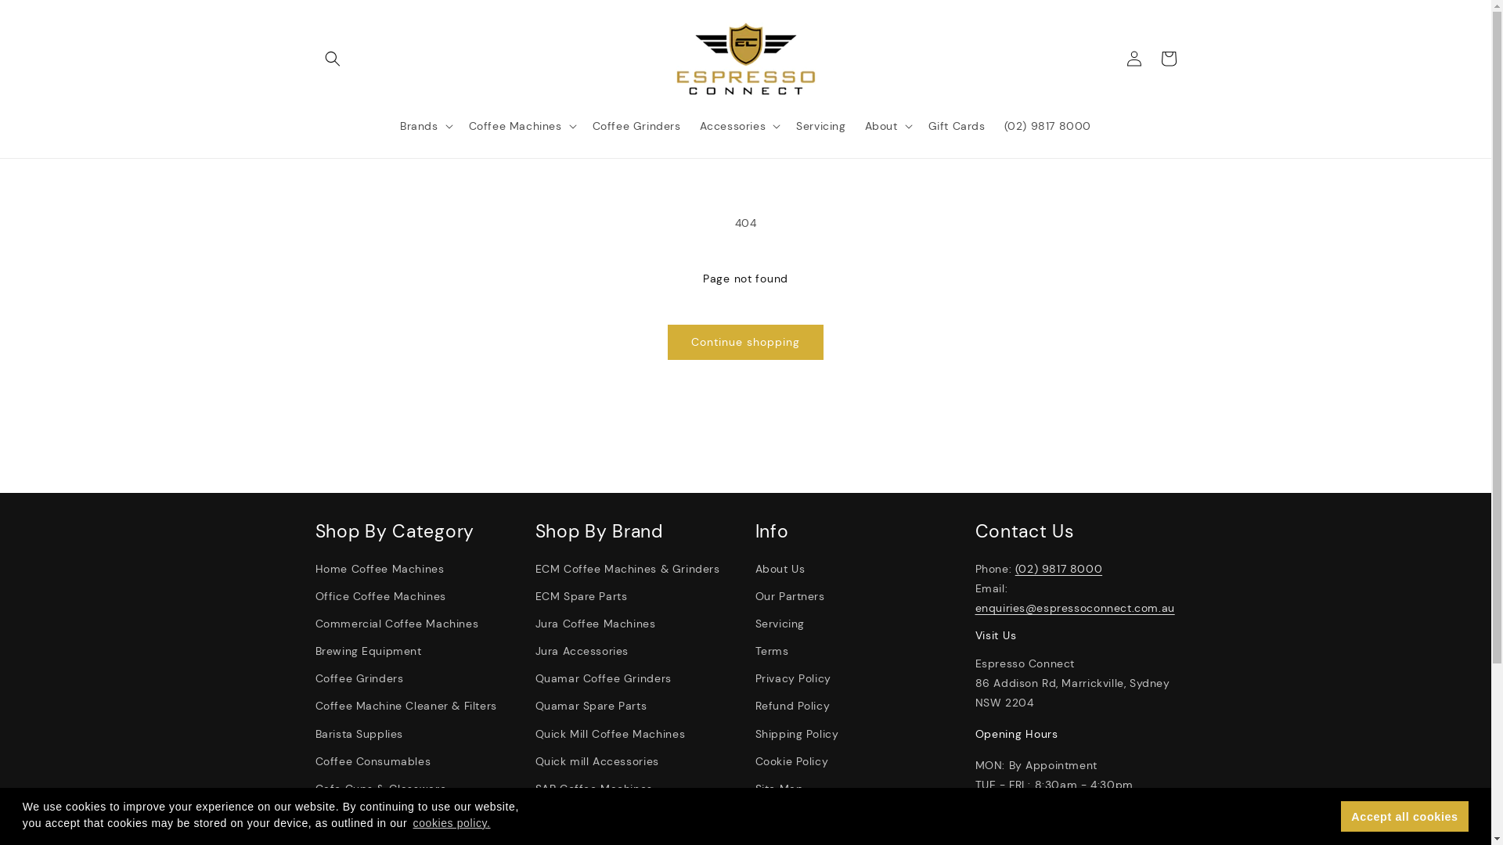 The width and height of the screenshot is (1503, 845). What do you see at coordinates (789, 596) in the screenshot?
I see `Our Partners` at bounding box center [789, 596].